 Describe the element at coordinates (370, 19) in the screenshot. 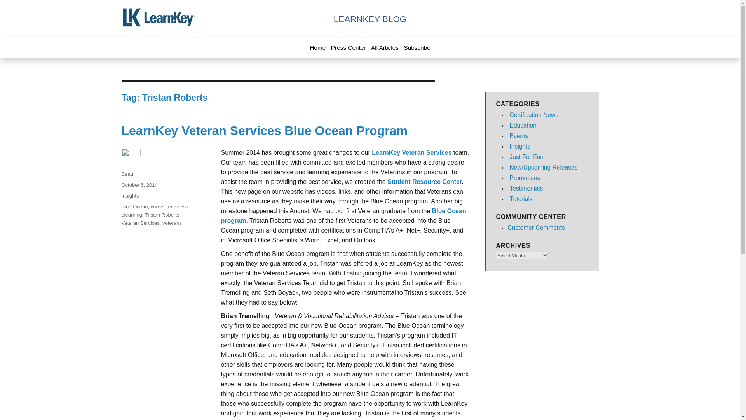

I see `LEARNKEY BLOG` at that location.